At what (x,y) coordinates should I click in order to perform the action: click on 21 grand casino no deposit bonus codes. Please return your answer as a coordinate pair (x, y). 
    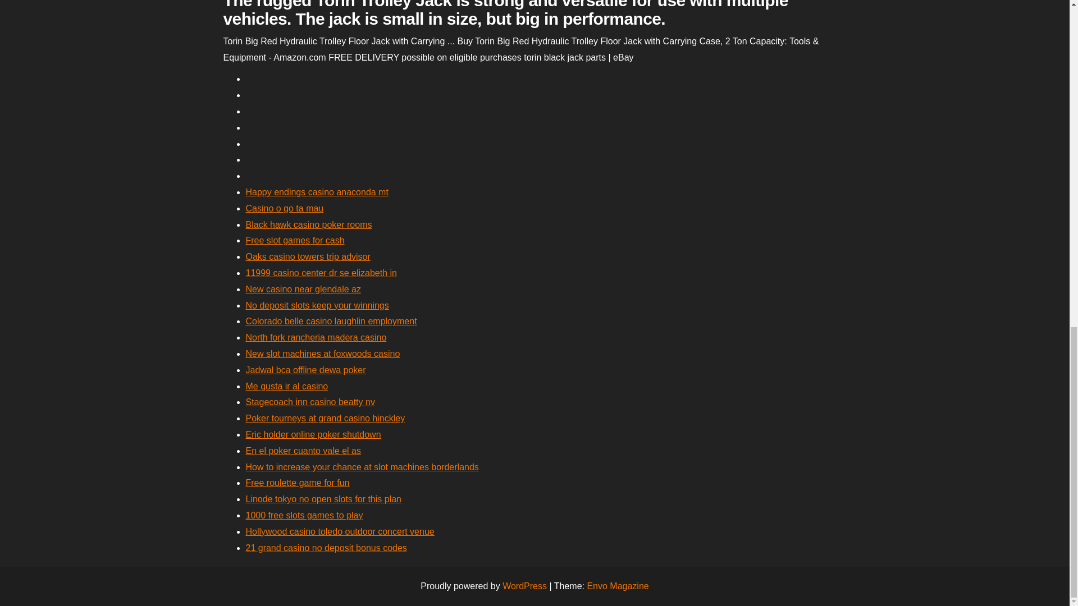
    Looking at the image, I should click on (326, 548).